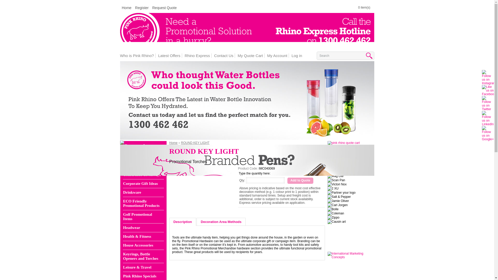 The width and height of the screenshot is (498, 280). I want to click on Corporate Gift Ideas, so click(142, 184).